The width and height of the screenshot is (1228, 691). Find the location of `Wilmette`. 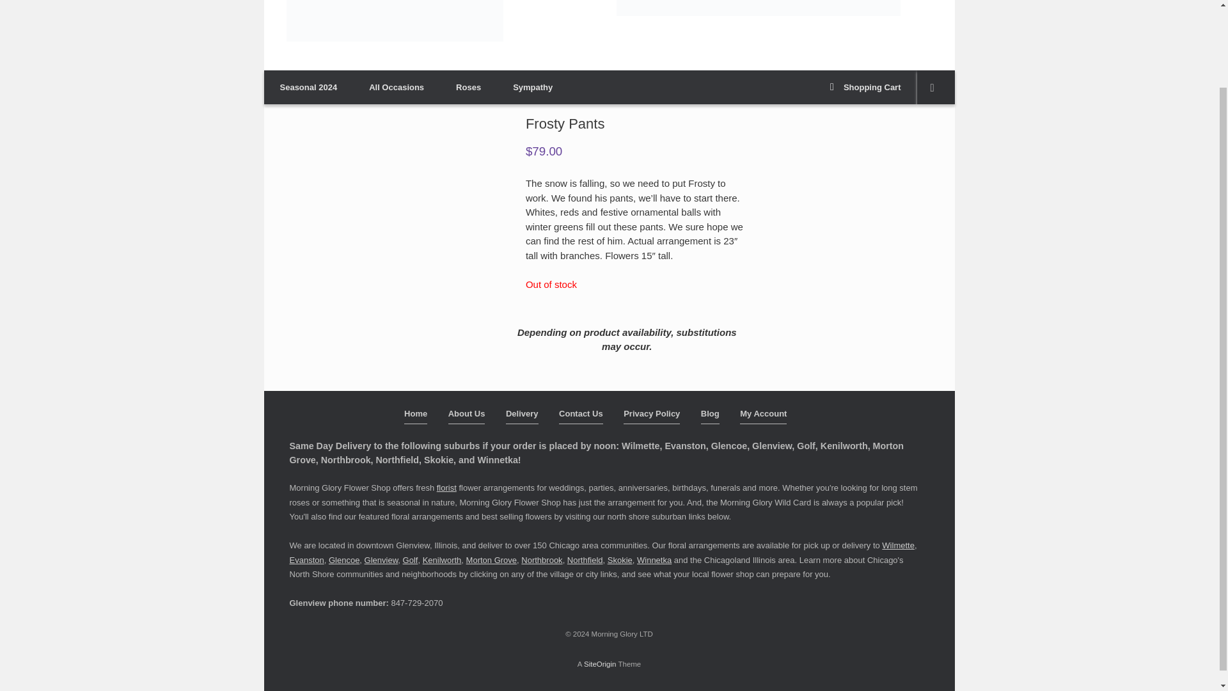

Wilmette is located at coordinates (898, 545).